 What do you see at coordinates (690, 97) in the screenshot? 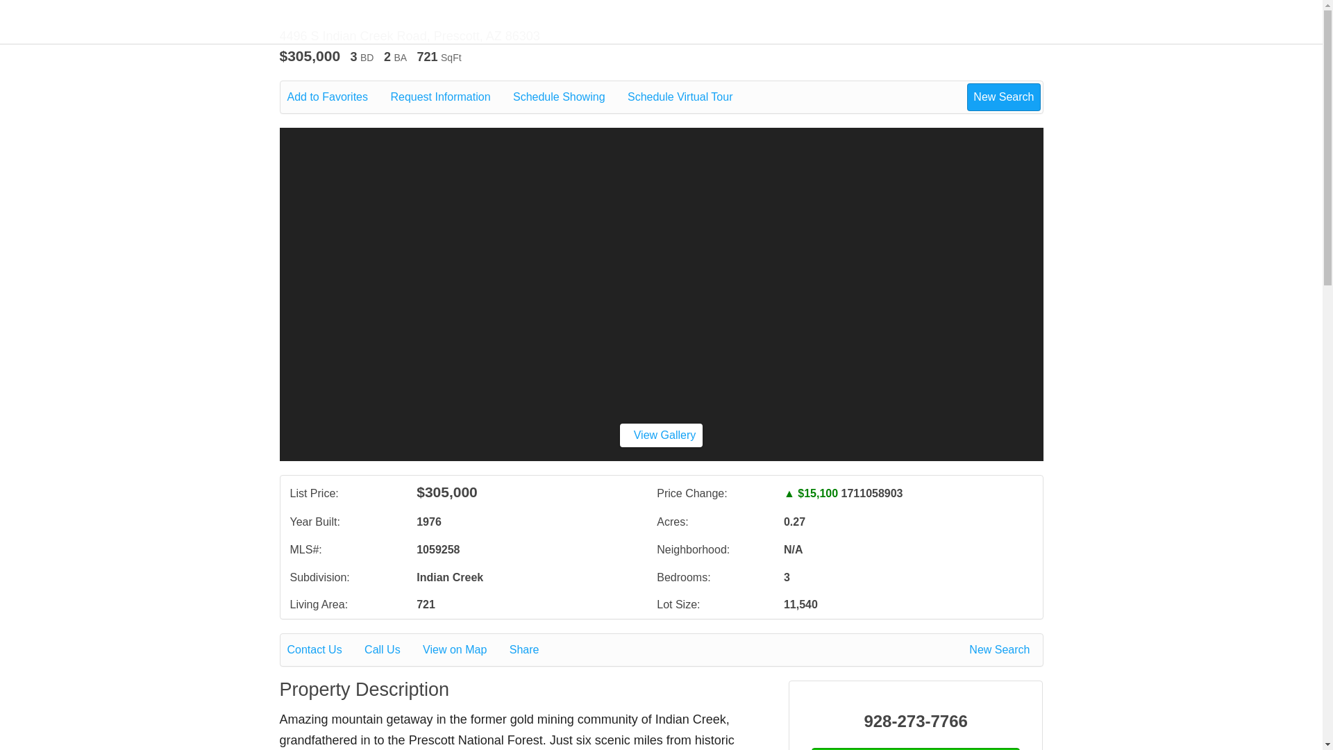
I see `Schedule Virtual Tour` at bounding box center [690, 97].